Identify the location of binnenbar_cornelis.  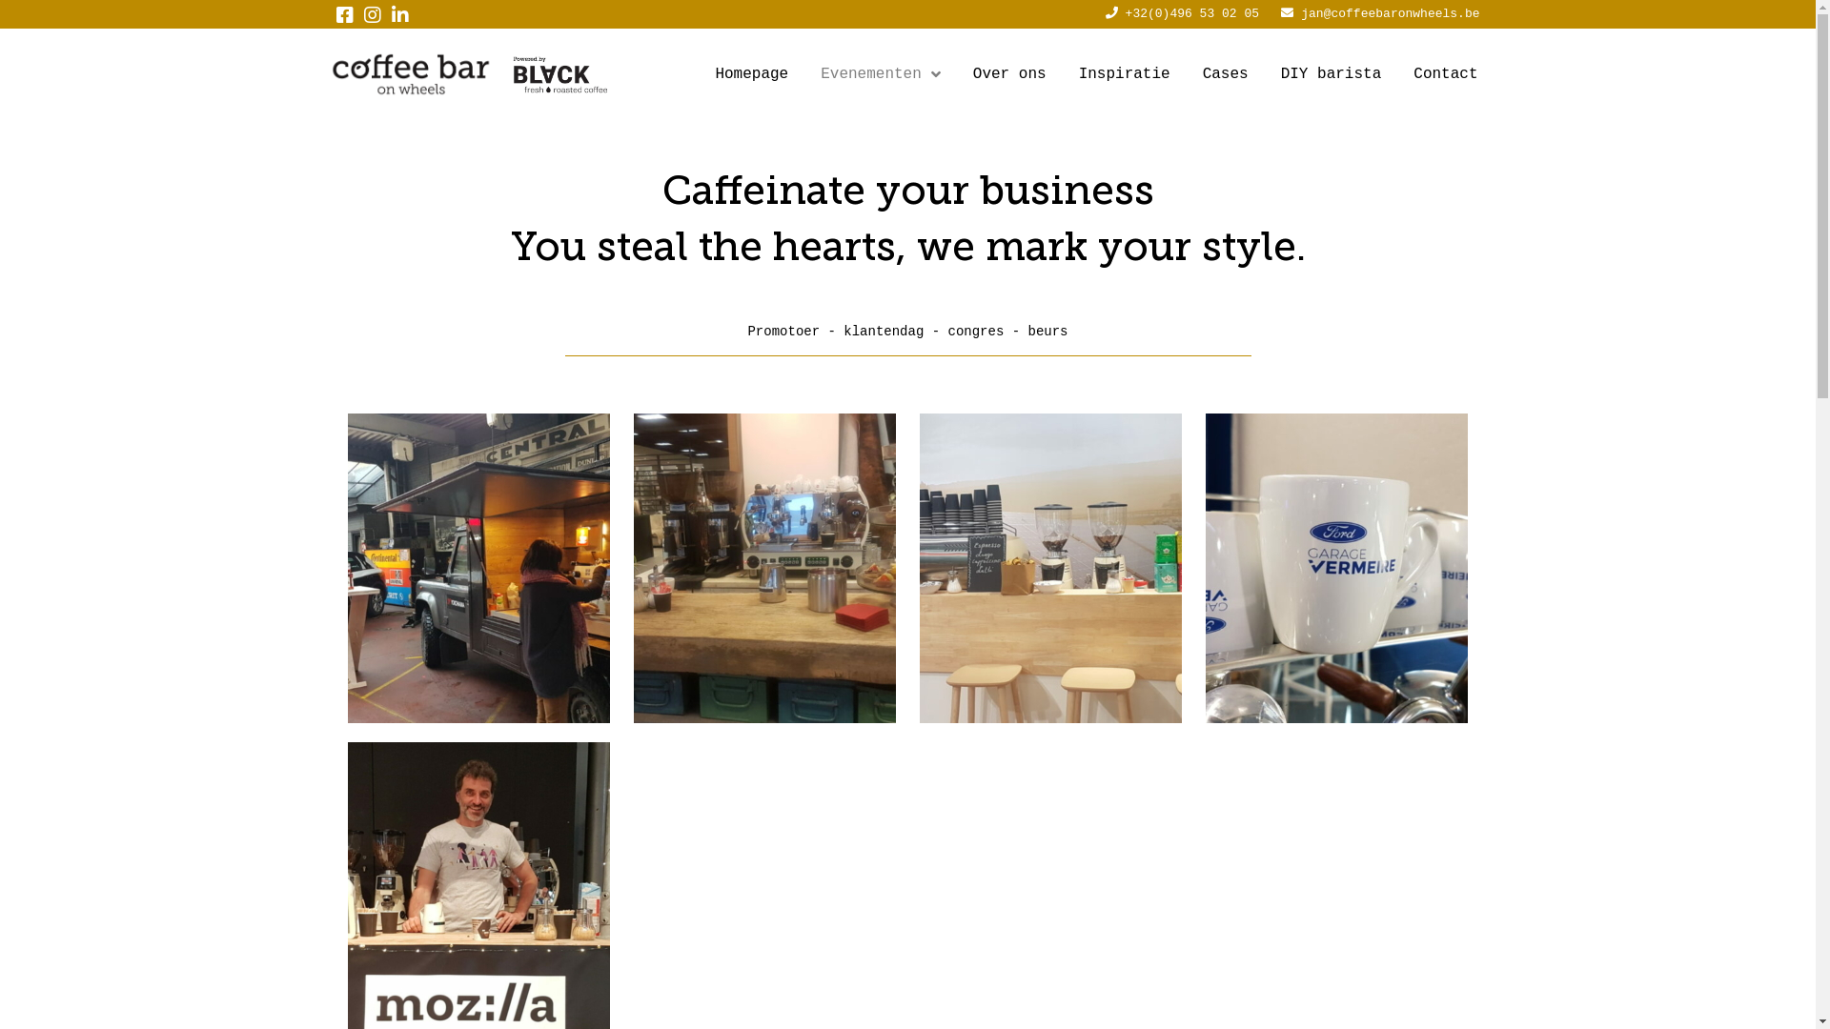
(764, 568).